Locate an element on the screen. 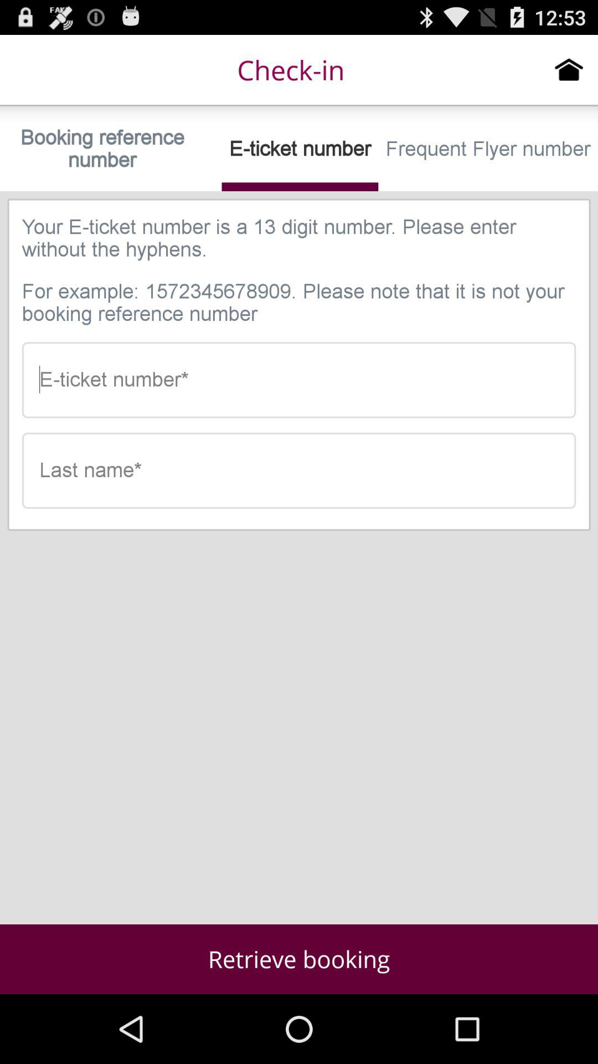 The width and height of the screenshot is (598, 1064). click home icon is located at coordinates (569, 69).